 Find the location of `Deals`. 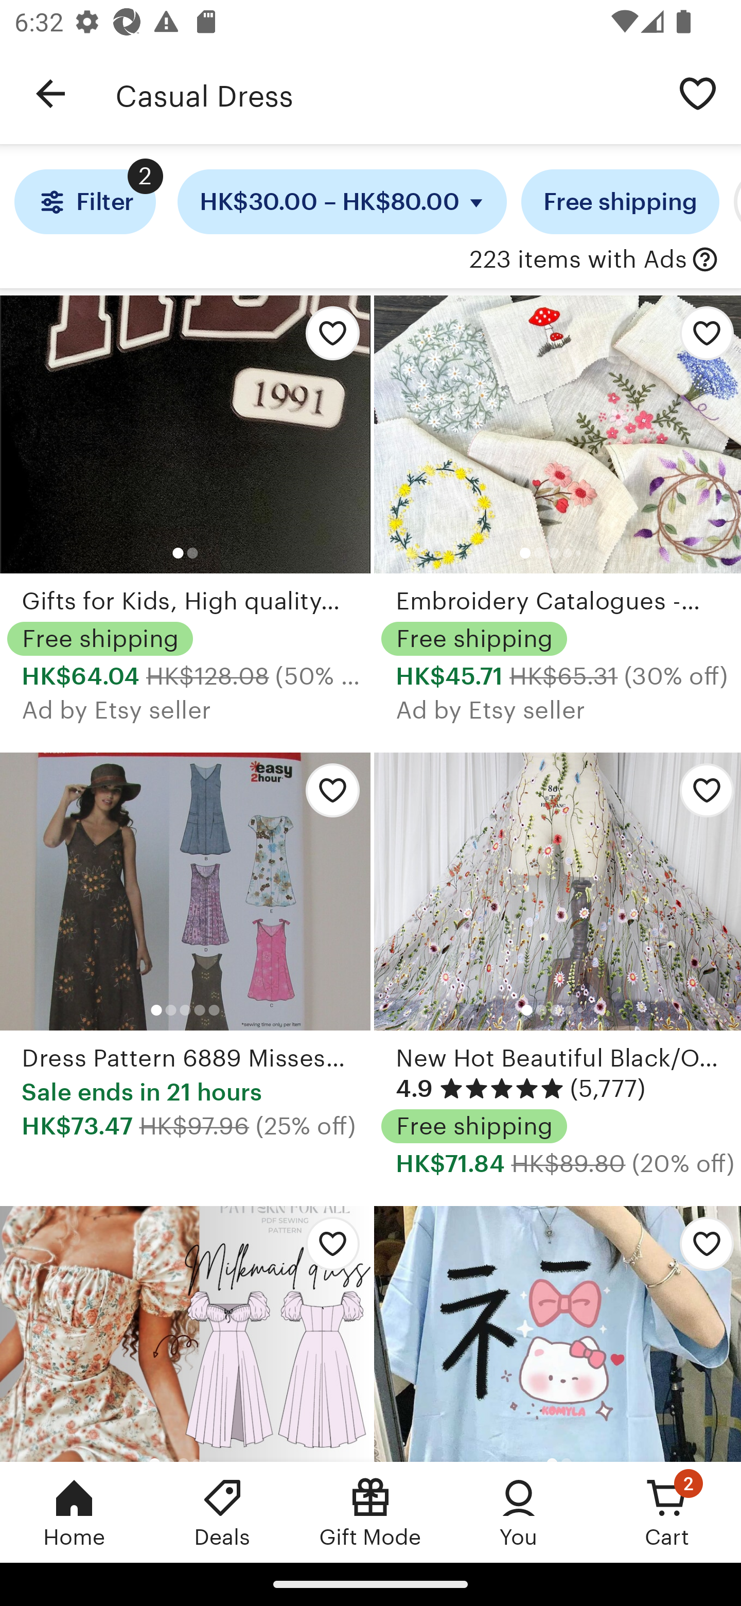

Deals is located at coordinates (222, 1512).